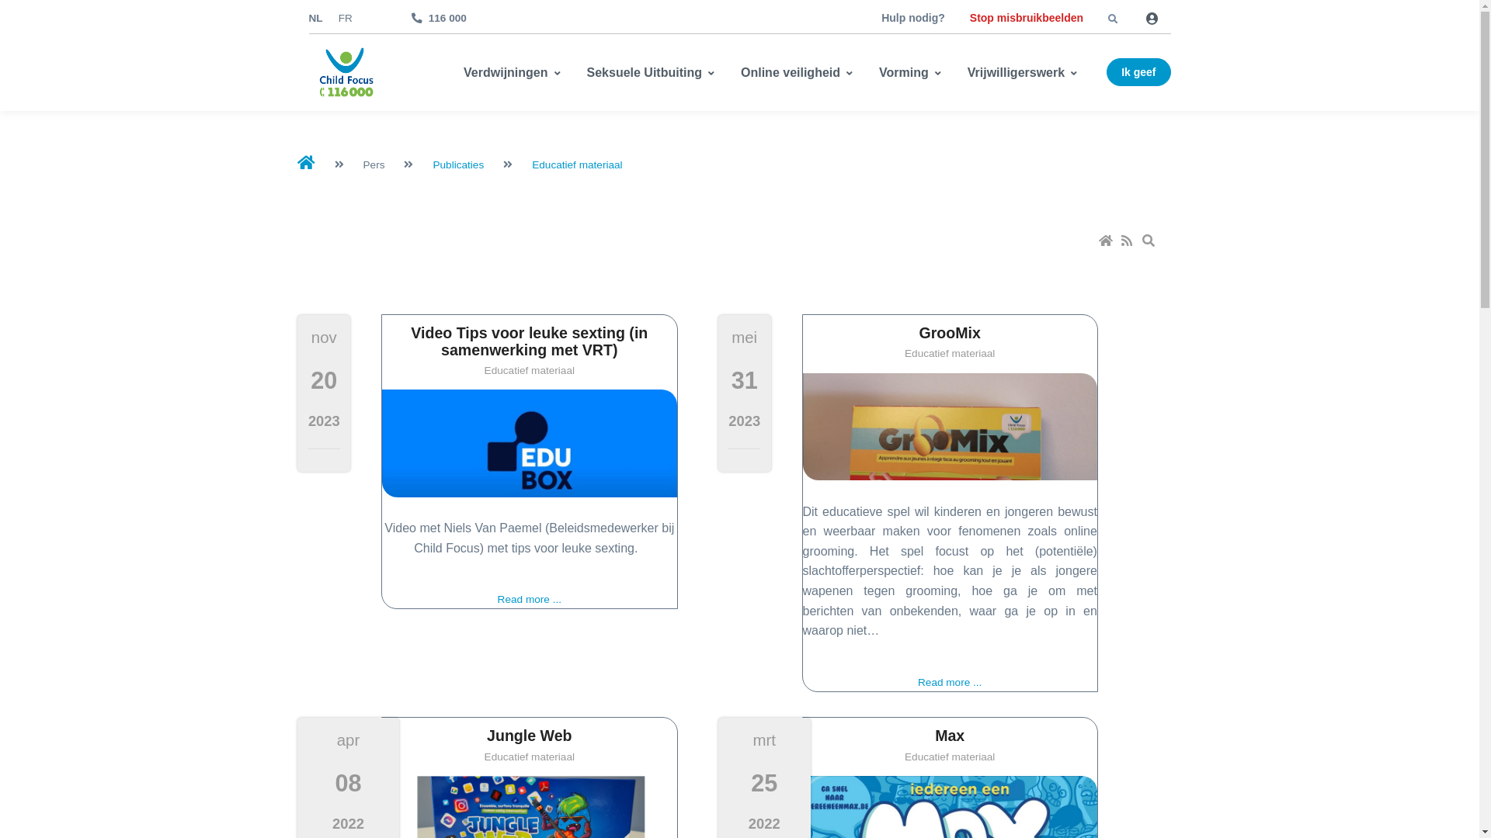 The image size is (1491, 838). Describe the element at coordinates (1128, 242) in the screenshot. I see `RSS` at that location.